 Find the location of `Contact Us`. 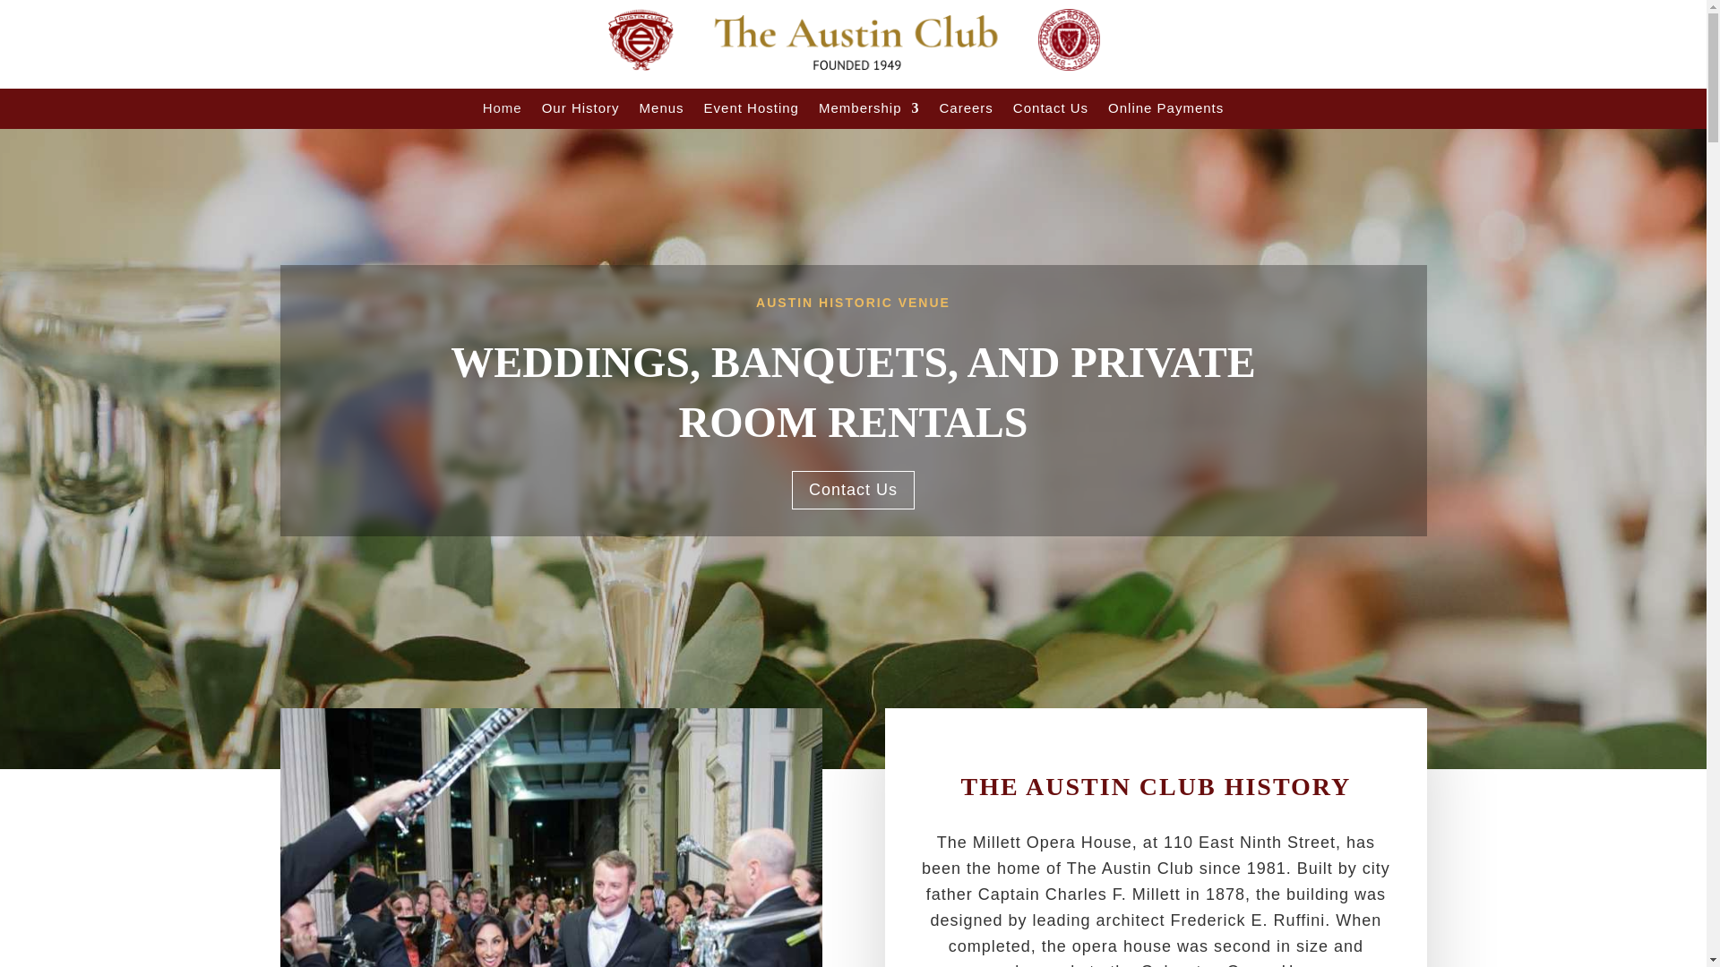

Contact Us is located at coordinates (853, 490).